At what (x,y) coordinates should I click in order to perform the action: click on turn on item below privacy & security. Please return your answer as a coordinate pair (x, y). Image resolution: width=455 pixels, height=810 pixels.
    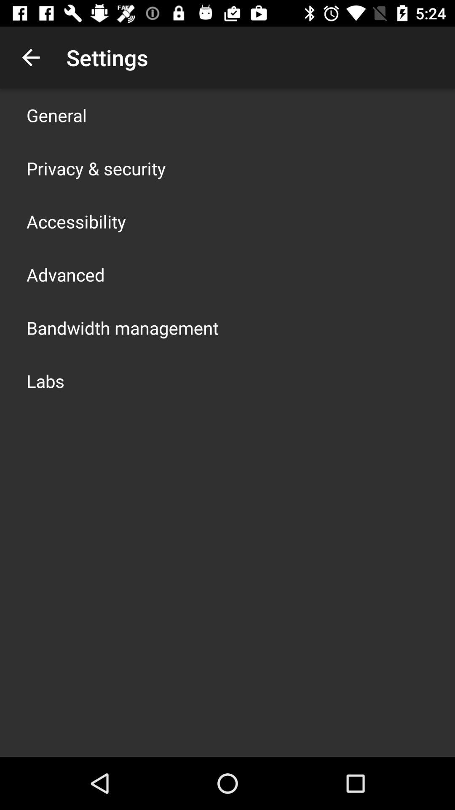
    Looking at the image, I should click on (76, 221).